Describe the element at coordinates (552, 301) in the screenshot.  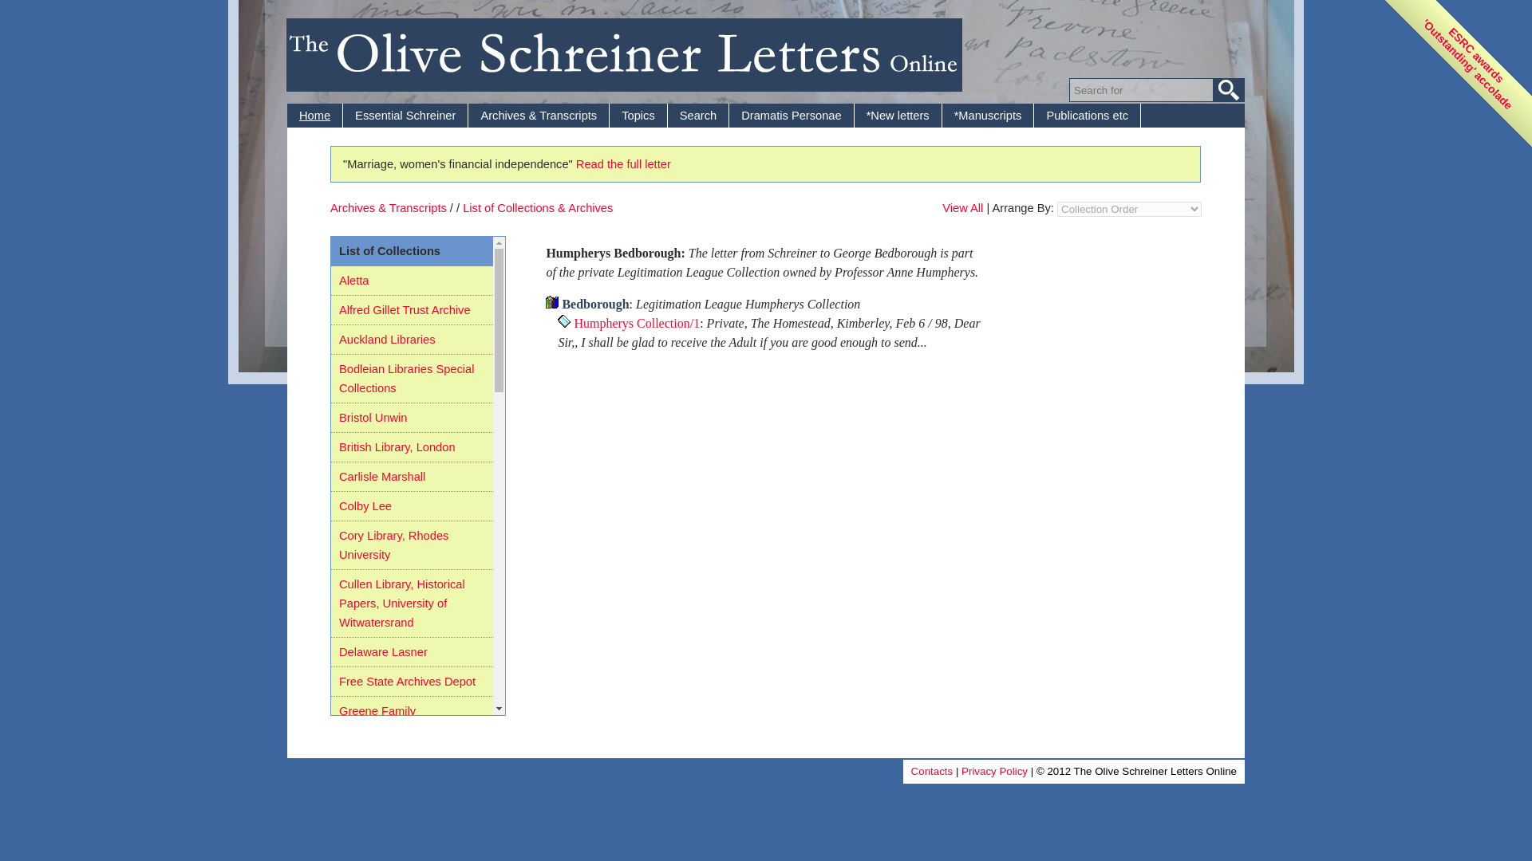
I see `Collection` at that location.